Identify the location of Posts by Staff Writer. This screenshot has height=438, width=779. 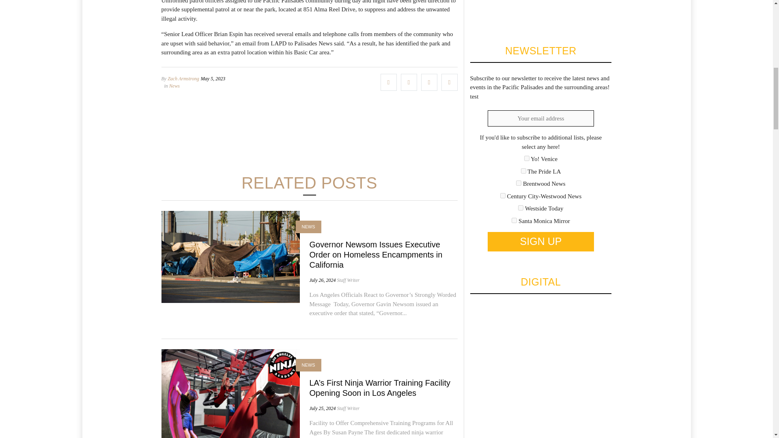
(348, 408).